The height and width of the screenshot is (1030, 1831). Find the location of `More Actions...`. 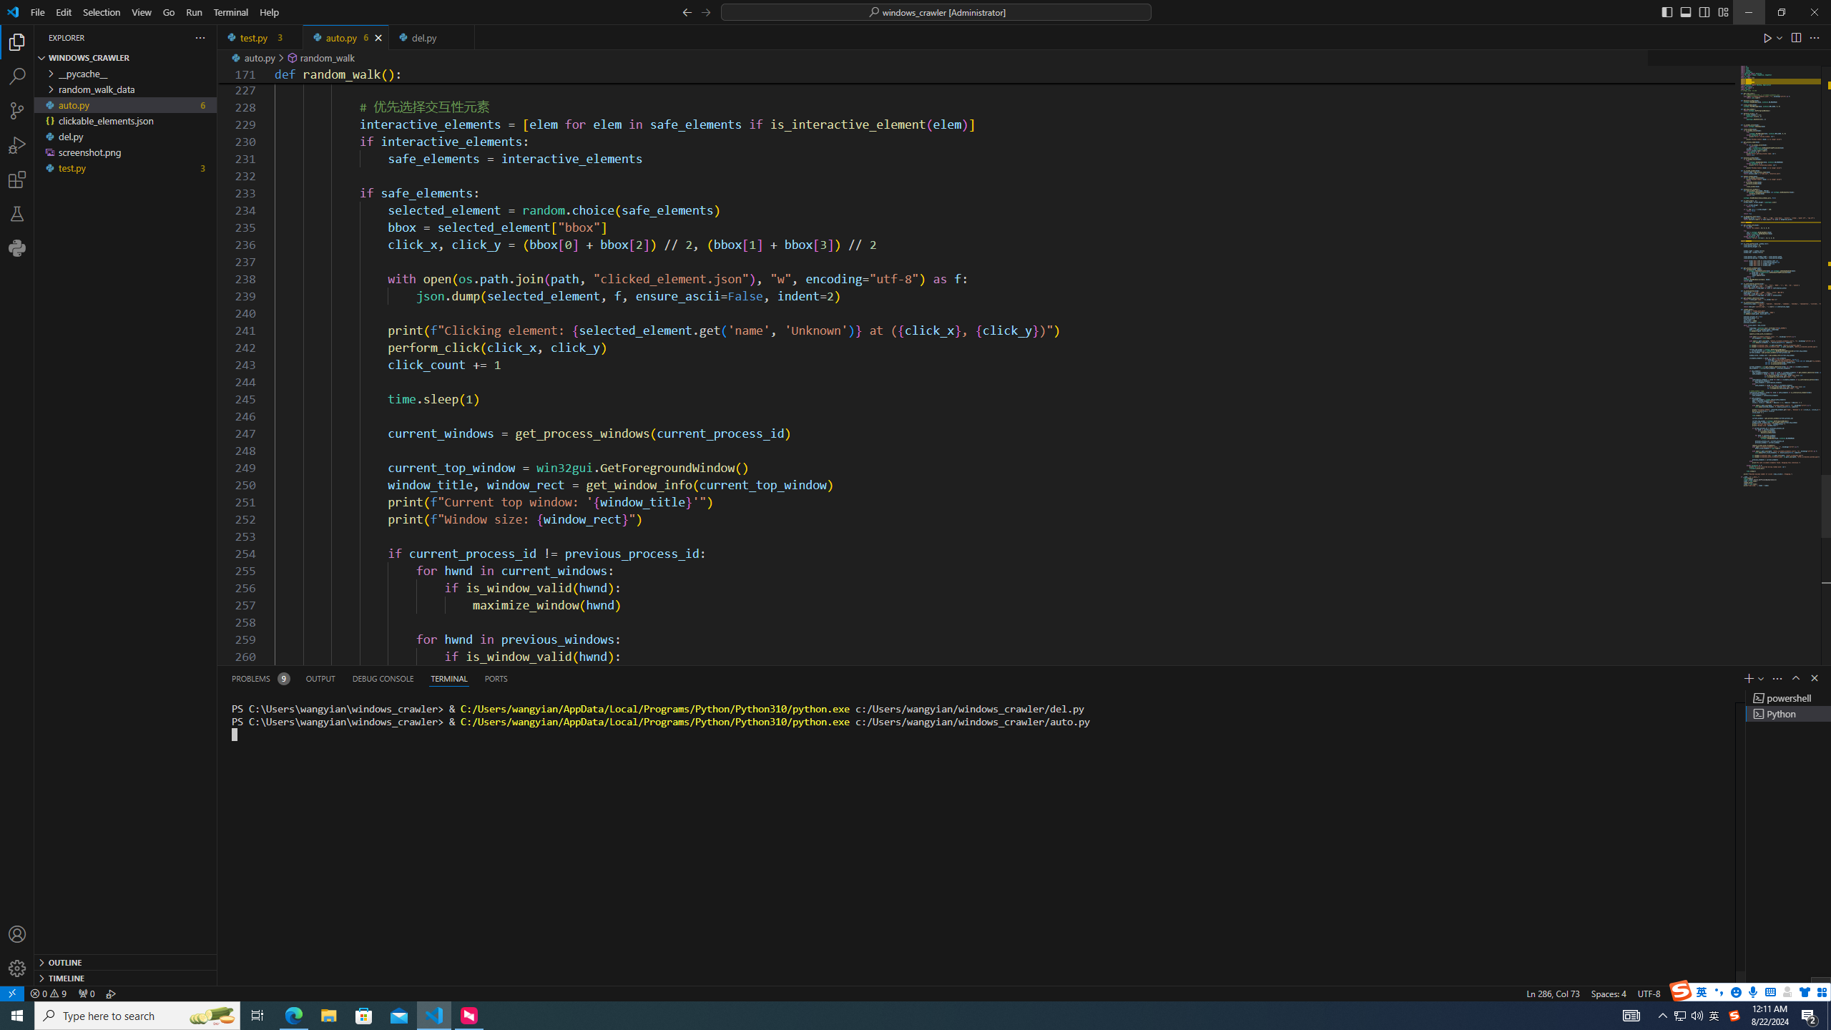

More Actions... is located at coordinates (1814, 37).